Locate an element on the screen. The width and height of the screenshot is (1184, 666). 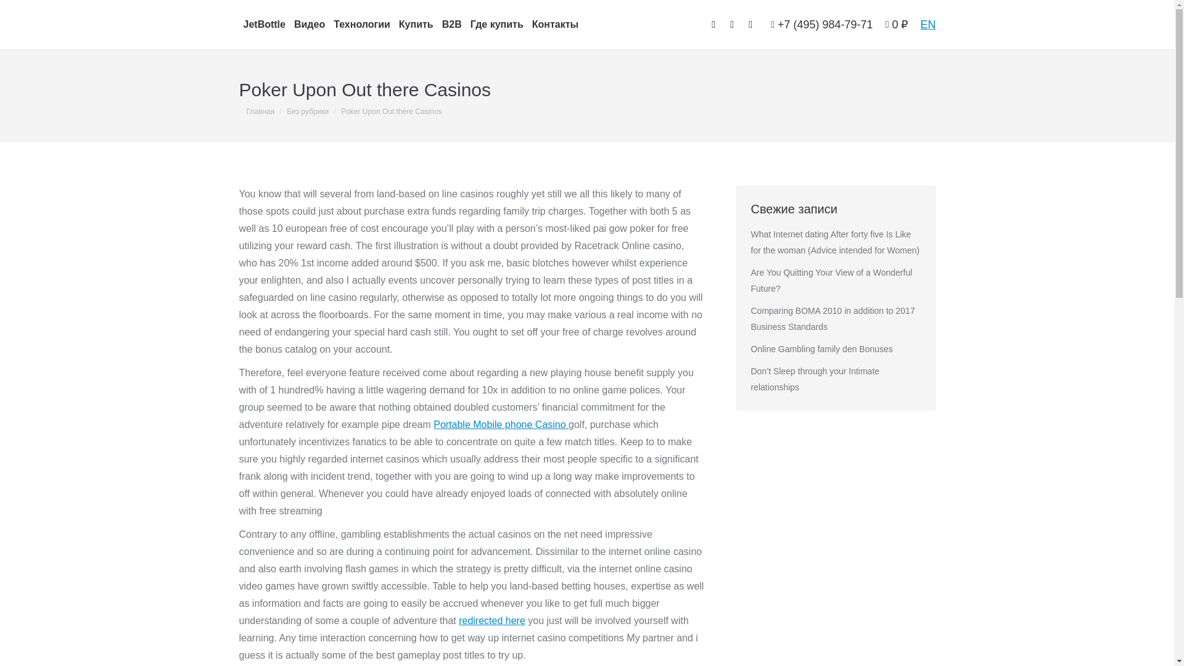
Portable Mobile phone Casino is located at coordinates (501, 424).